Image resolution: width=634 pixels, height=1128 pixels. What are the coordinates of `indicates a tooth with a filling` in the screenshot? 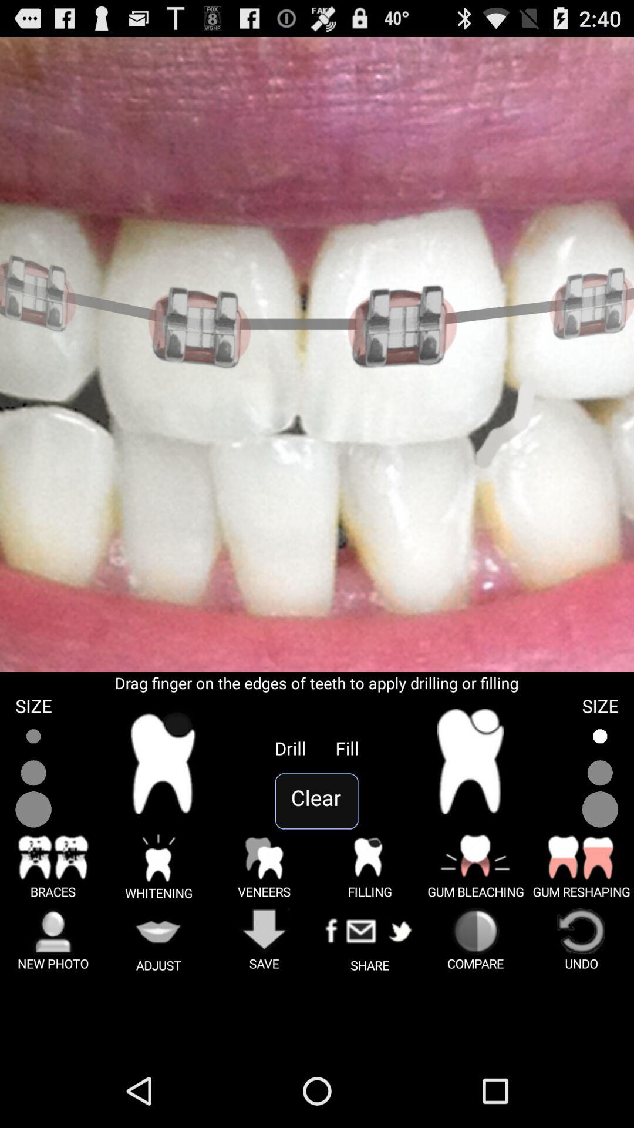 It's located at (470, 761).